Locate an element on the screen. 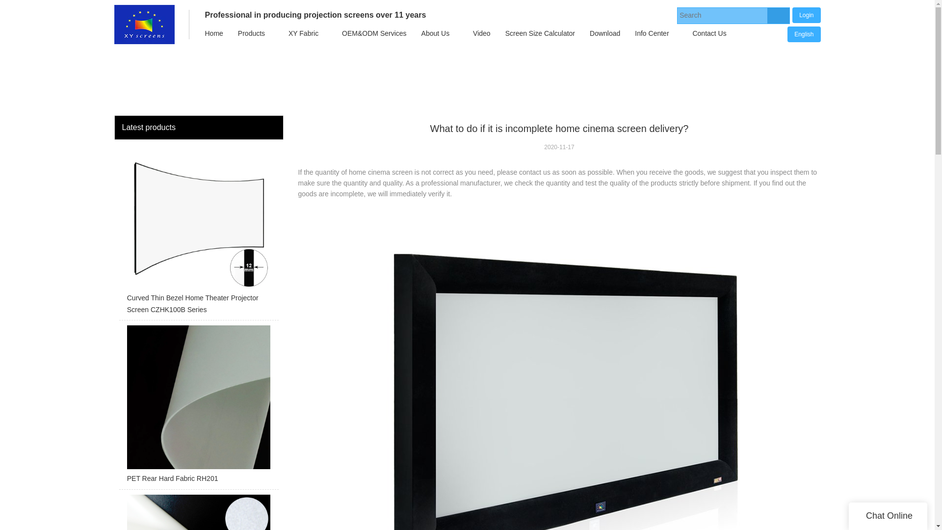 Image resolution: width=942 pixels, height=530 pixels. XY Fabric is located at coordinates (303, 33).